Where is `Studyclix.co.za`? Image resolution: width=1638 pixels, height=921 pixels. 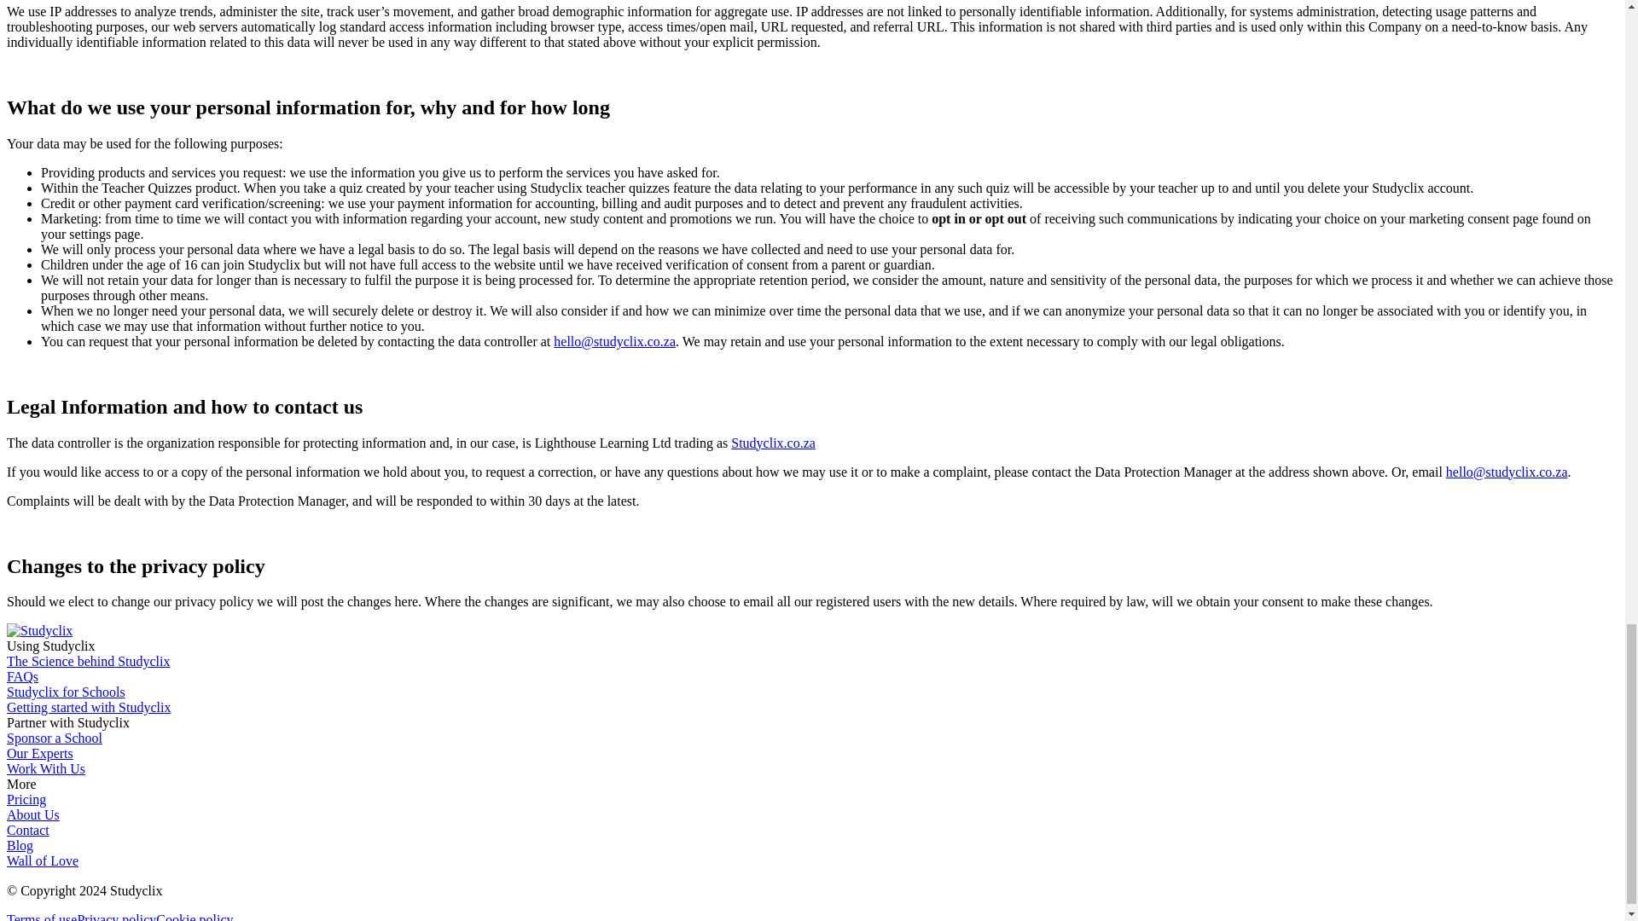 Studyclix.co.za is located at coordinates (773, 443).